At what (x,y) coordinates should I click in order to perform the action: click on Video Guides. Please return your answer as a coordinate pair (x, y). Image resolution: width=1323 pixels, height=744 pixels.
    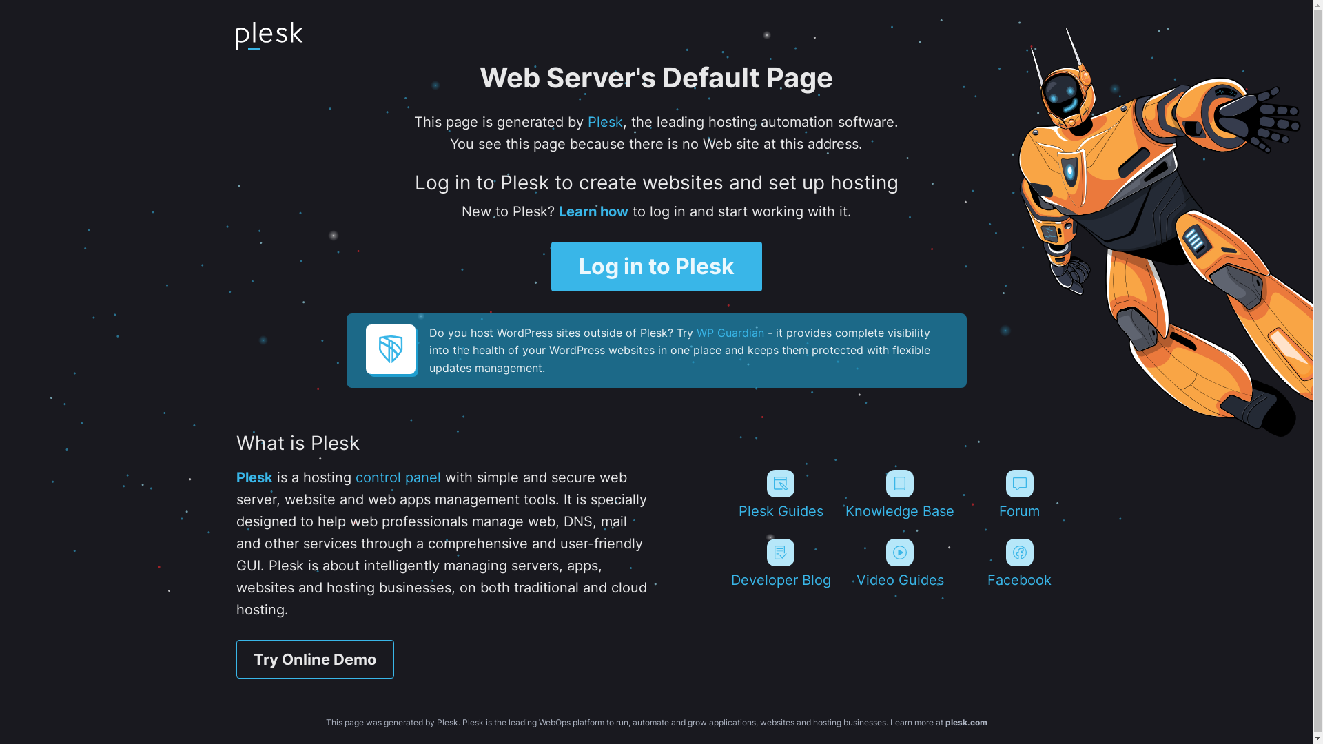
    Looking at the image, I should click on (900, 564).